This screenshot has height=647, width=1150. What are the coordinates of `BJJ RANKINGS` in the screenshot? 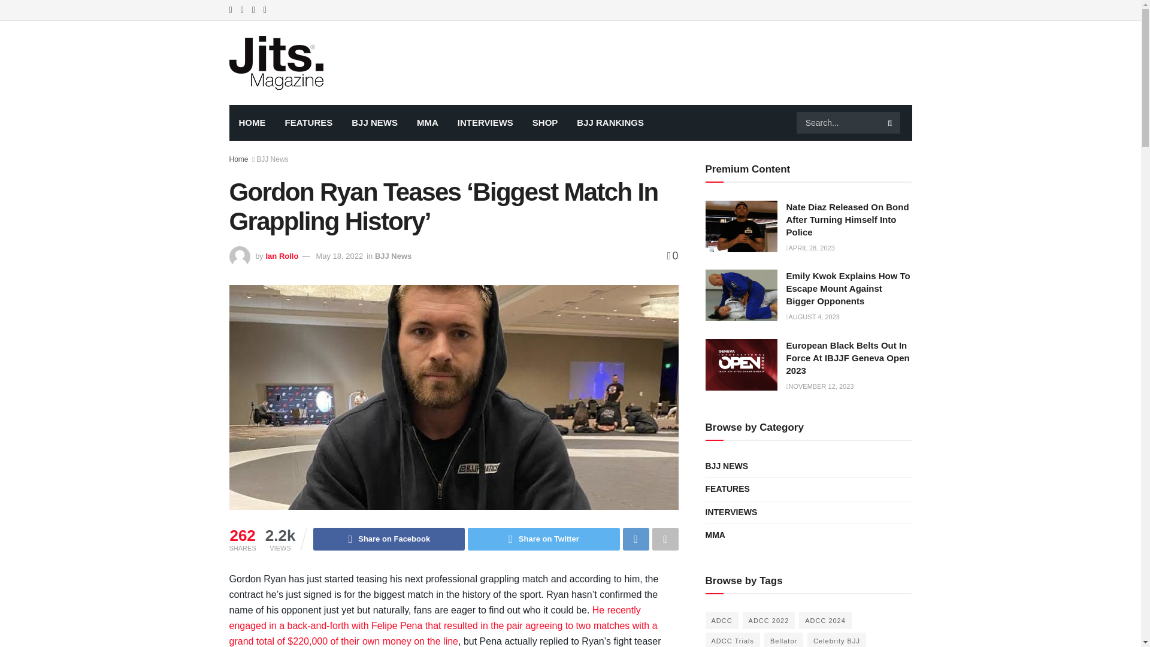 It's located at (610, 122).